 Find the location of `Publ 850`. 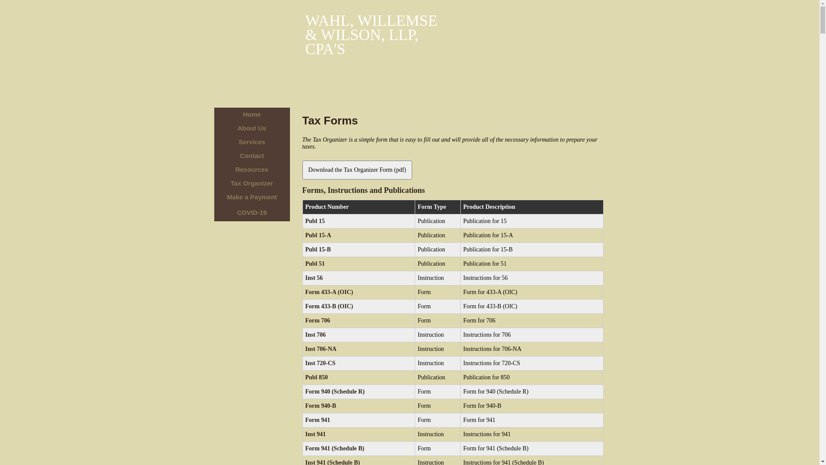

Publ 850 is located at coordinates (317, 377).